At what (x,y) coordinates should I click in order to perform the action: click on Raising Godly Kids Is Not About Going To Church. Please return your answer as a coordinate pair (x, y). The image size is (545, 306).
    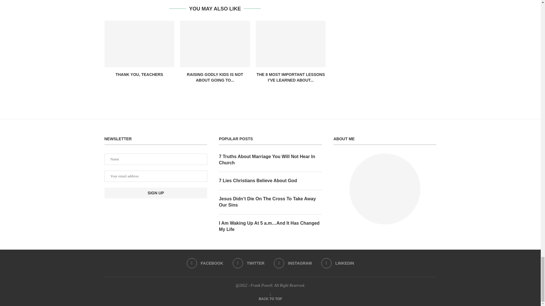
    Looking at the image, I should click on (215, 44).